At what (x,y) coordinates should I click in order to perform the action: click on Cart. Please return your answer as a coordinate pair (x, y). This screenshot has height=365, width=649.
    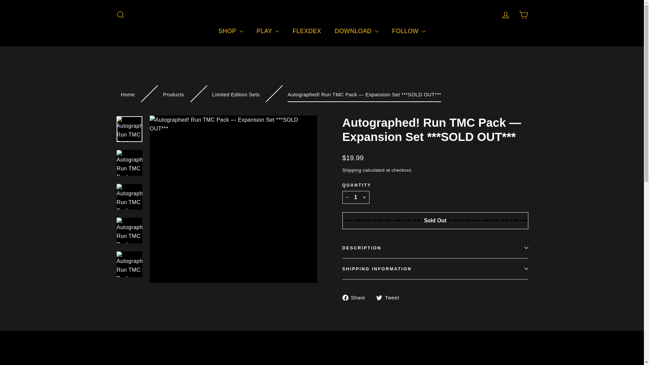
    Looking at the image, I should click on (523, 15).